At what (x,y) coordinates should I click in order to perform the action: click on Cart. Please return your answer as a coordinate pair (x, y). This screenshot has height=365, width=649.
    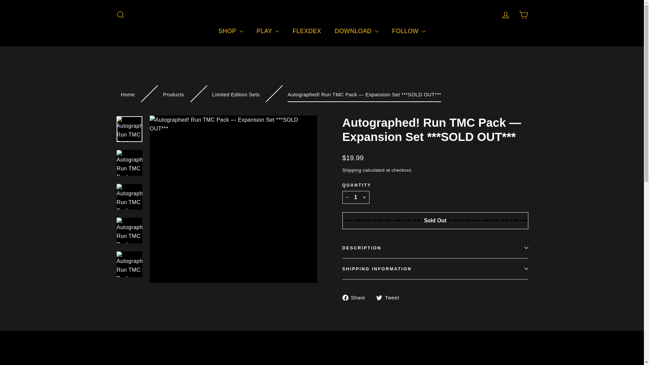
    Looking at the image, I should click on (523, 15).